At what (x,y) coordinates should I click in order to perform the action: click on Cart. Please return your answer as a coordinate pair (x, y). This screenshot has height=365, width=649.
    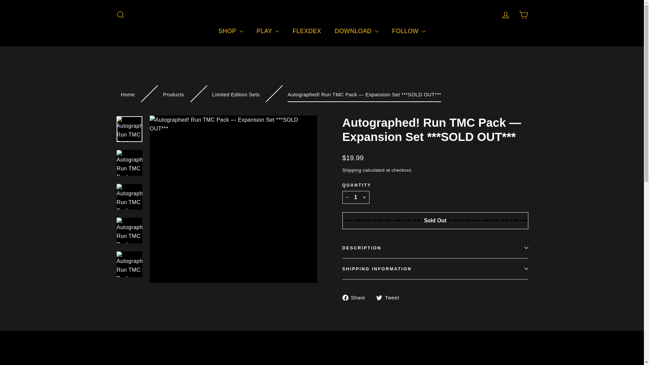
    Looking at the image, I should click on (523, 15).